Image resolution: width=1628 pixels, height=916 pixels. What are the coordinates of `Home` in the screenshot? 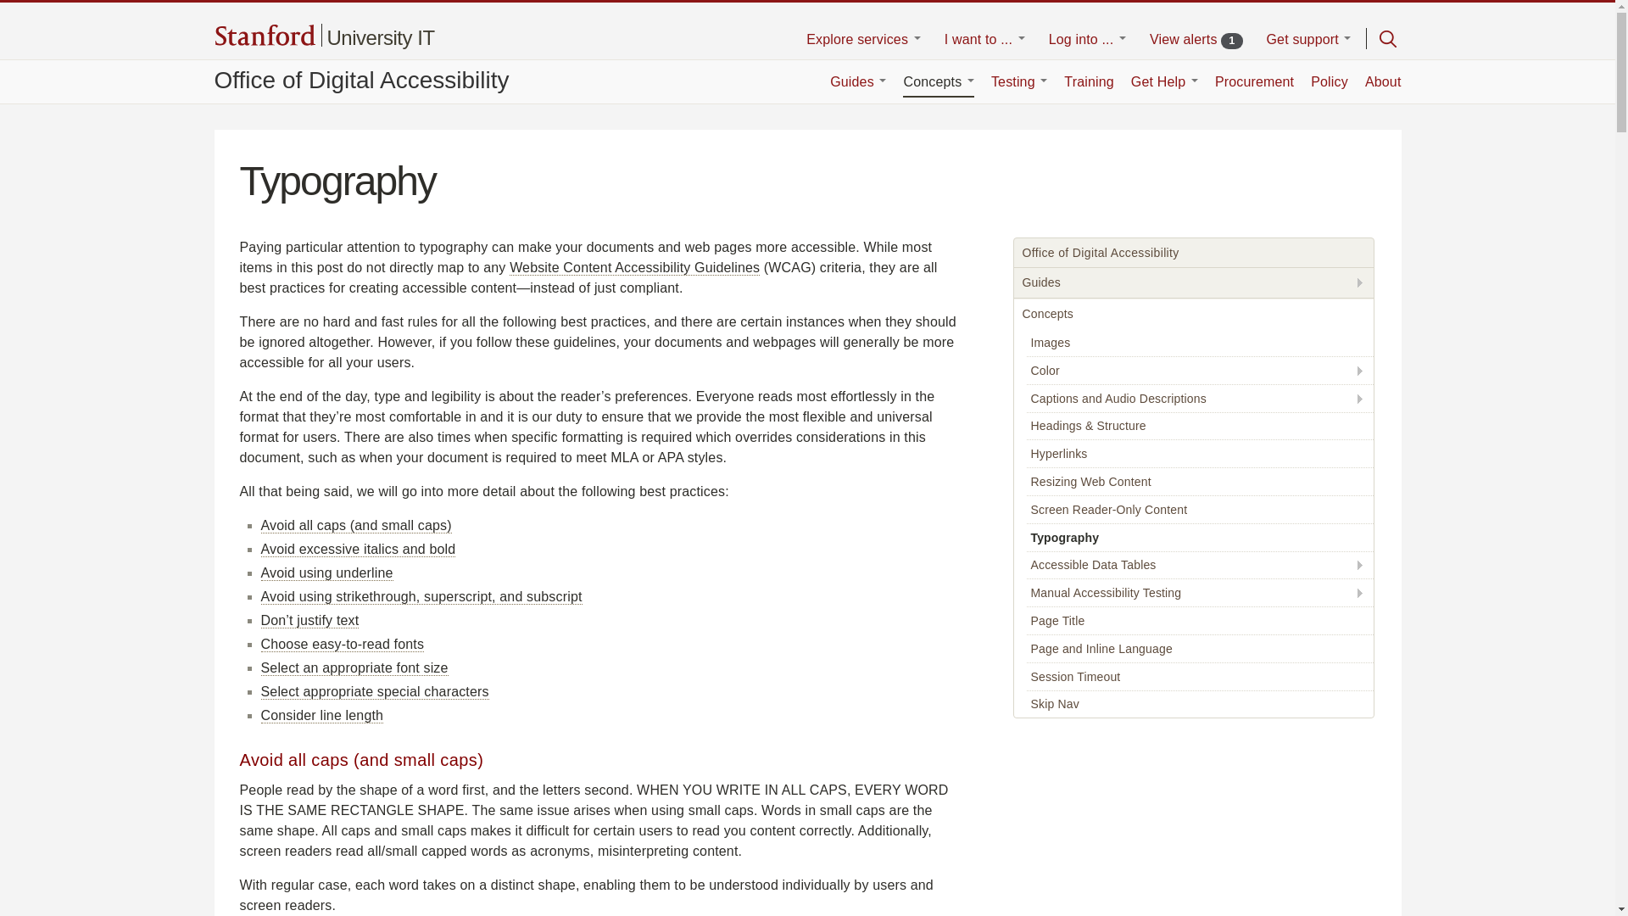 It's located at (265, 36).